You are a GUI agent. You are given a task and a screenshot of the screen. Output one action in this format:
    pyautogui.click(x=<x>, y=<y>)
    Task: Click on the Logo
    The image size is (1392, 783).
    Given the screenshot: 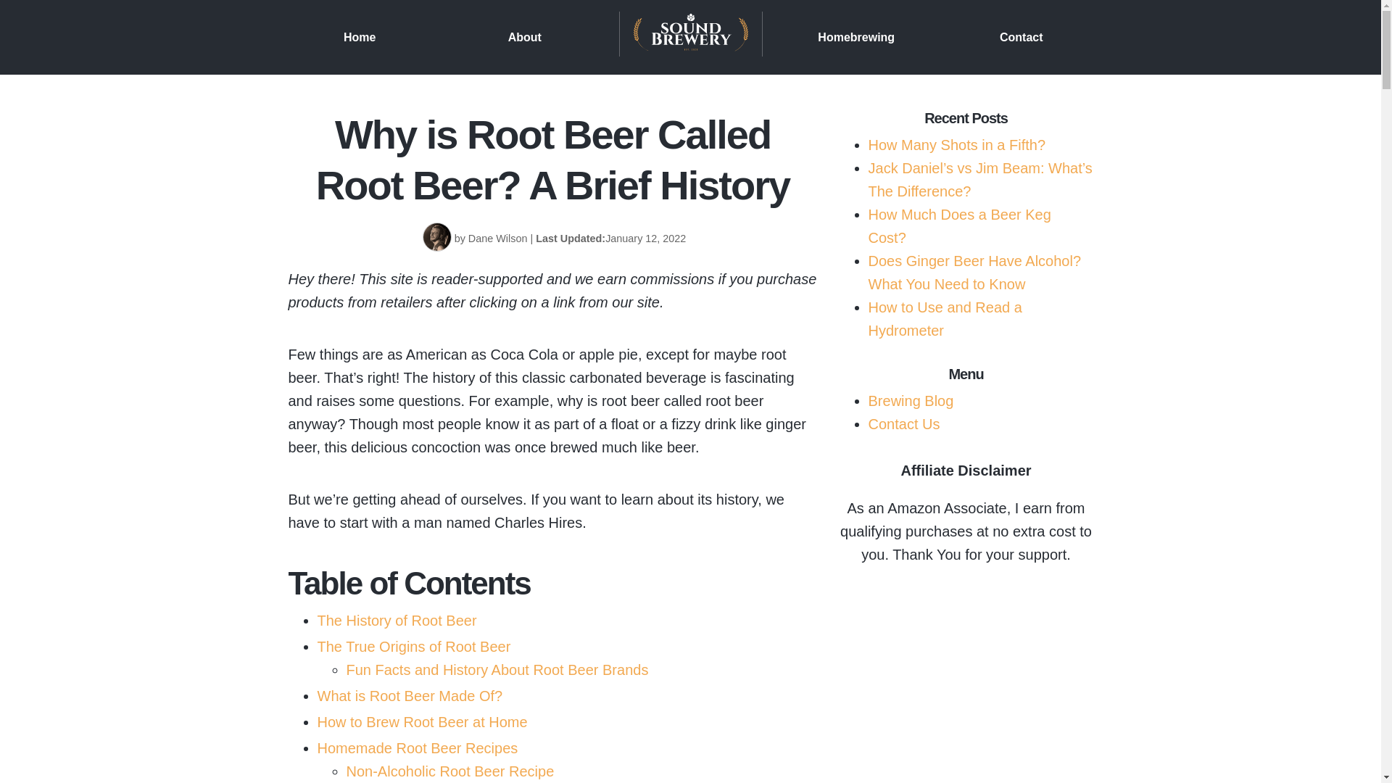 What is the action you would take?
    pyautogui.click(x=690, y=38)
    